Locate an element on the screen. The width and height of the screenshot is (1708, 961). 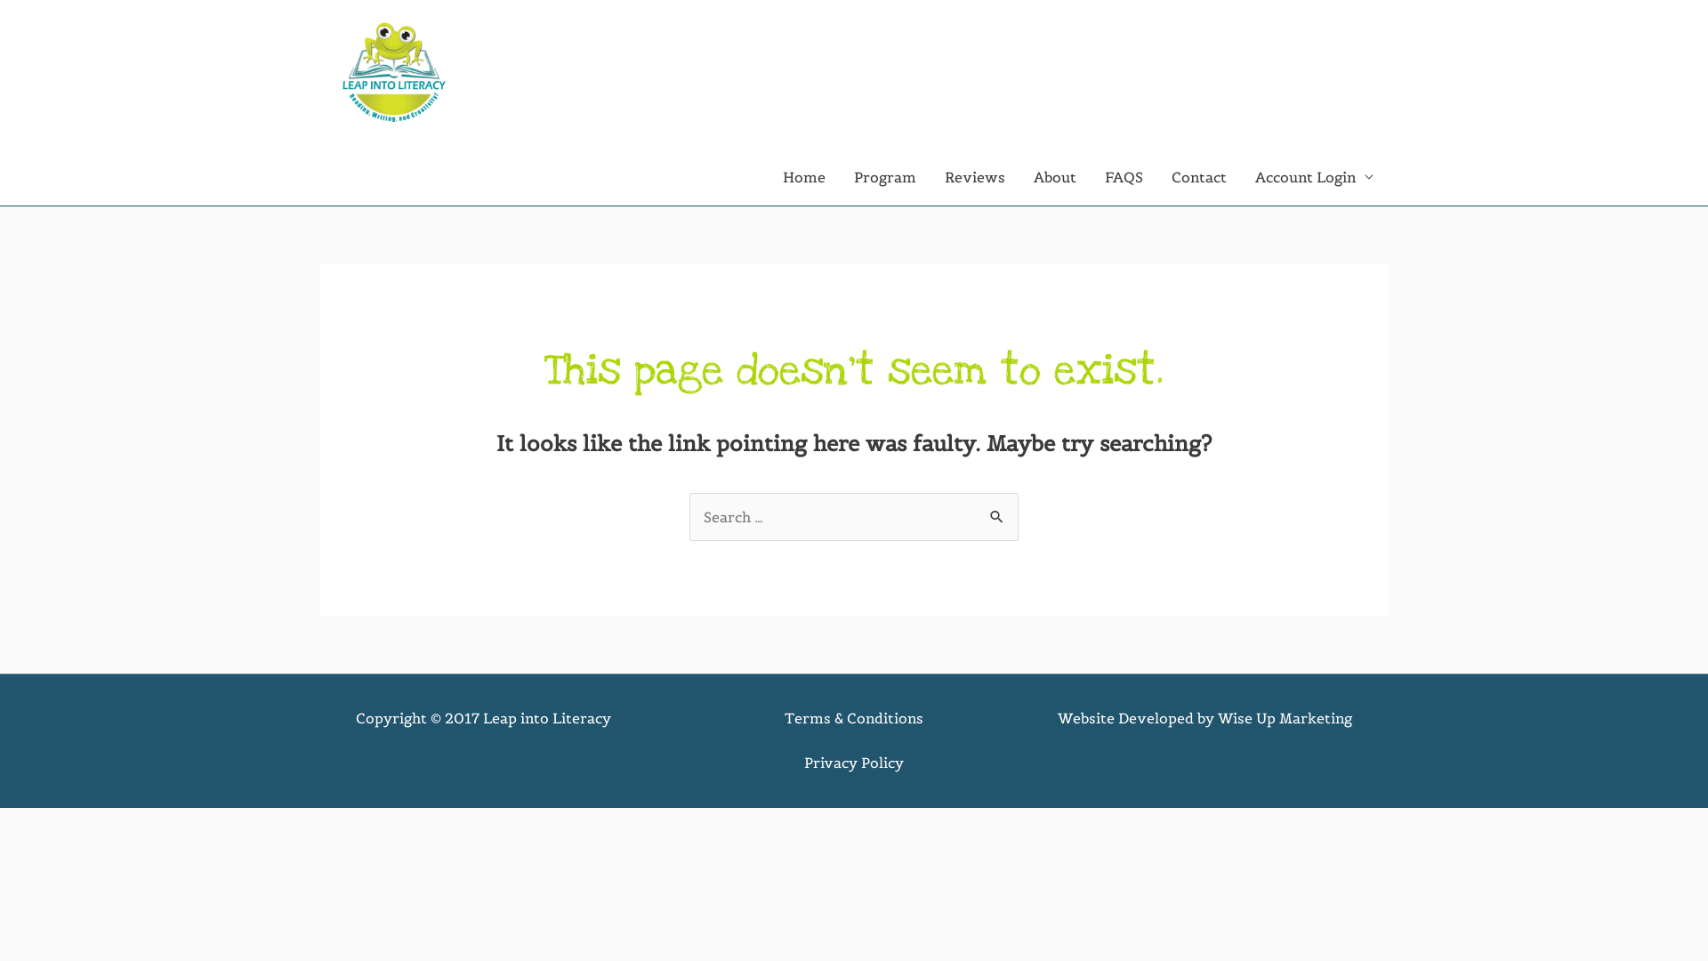
Home is located at coordinates (804, 177).